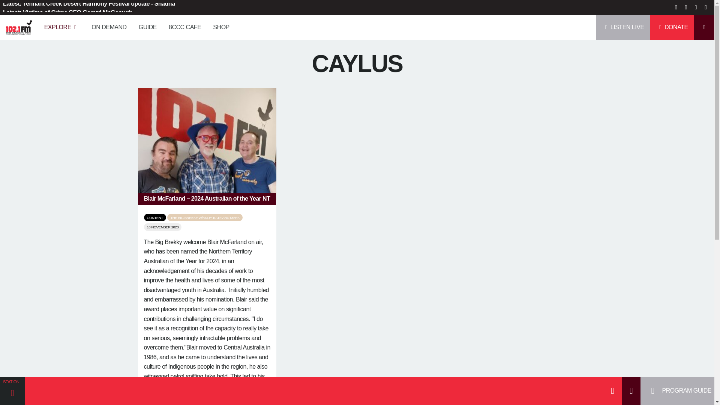  I want to click on LISTEN LIVE, so click(623, 24).